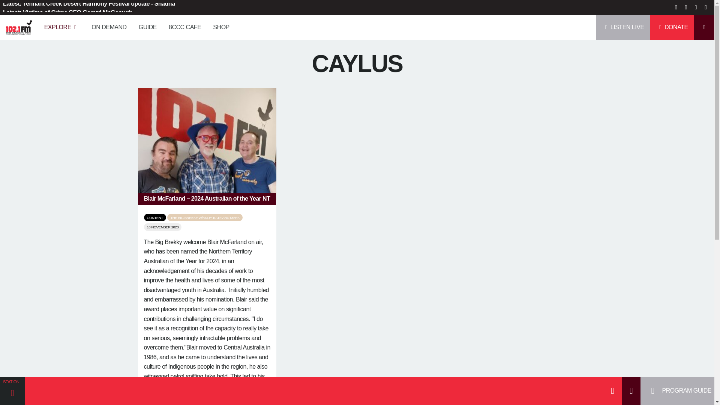  I want to click on LISTEN LIVE, so click(623, 24).